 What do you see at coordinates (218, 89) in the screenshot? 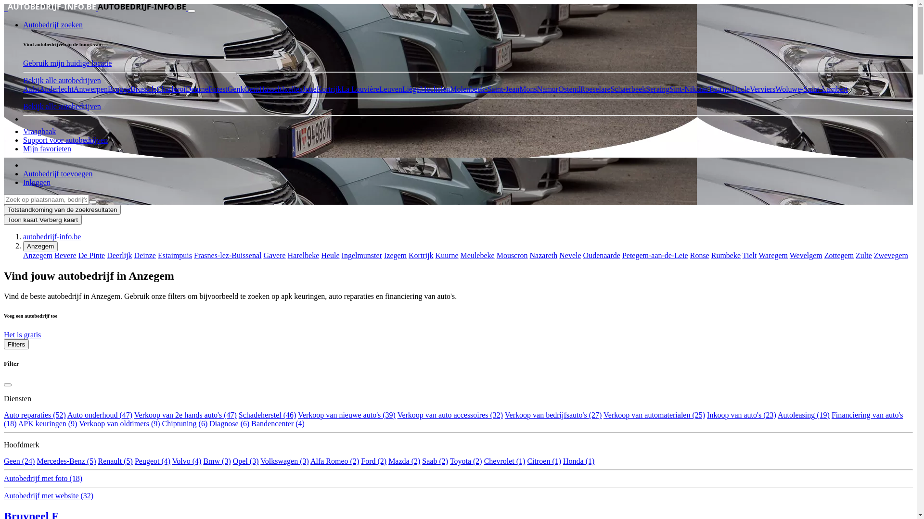
I see `Forest` at bounding box center [218, 89].